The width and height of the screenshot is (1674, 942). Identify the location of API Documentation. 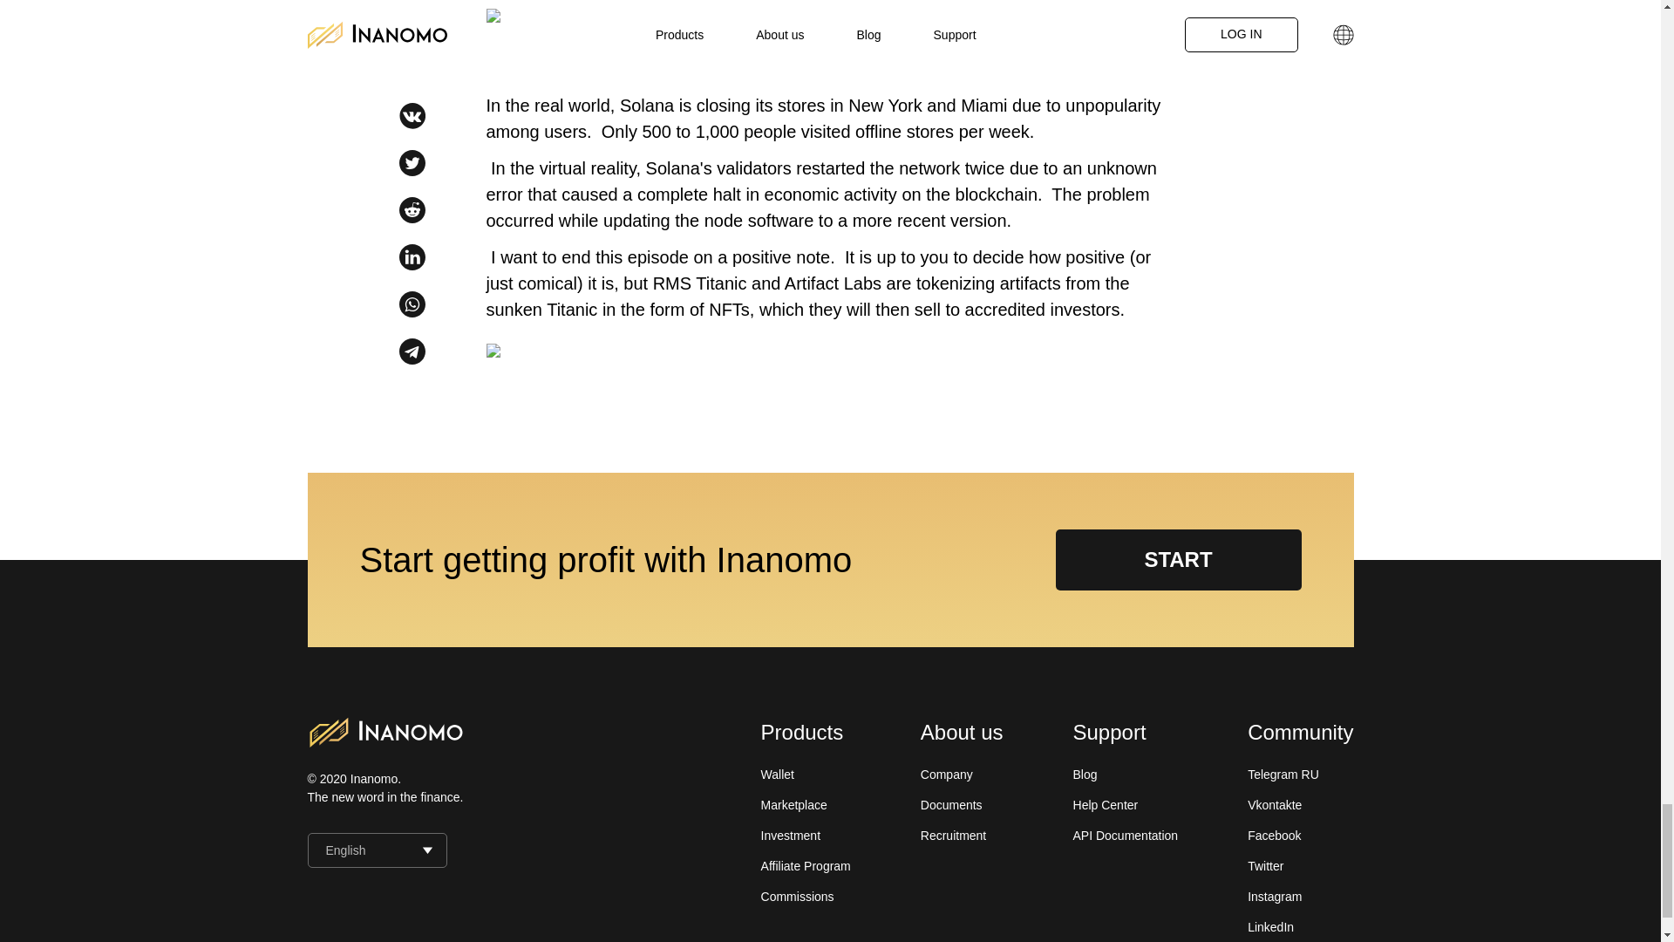
(1125, 836).